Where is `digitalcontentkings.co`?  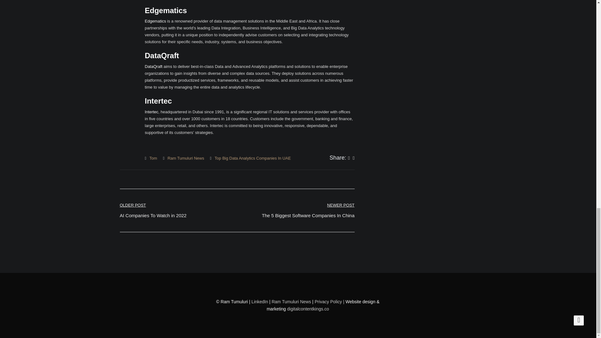
digitalcontentkings.co is located at coordinates (153, 210).